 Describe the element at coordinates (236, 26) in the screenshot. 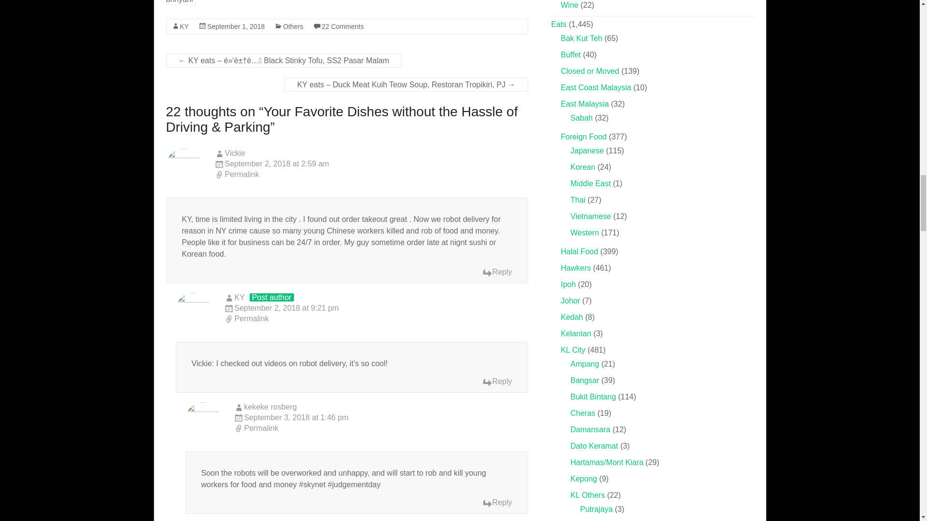

I see `12:48 am` at that location.